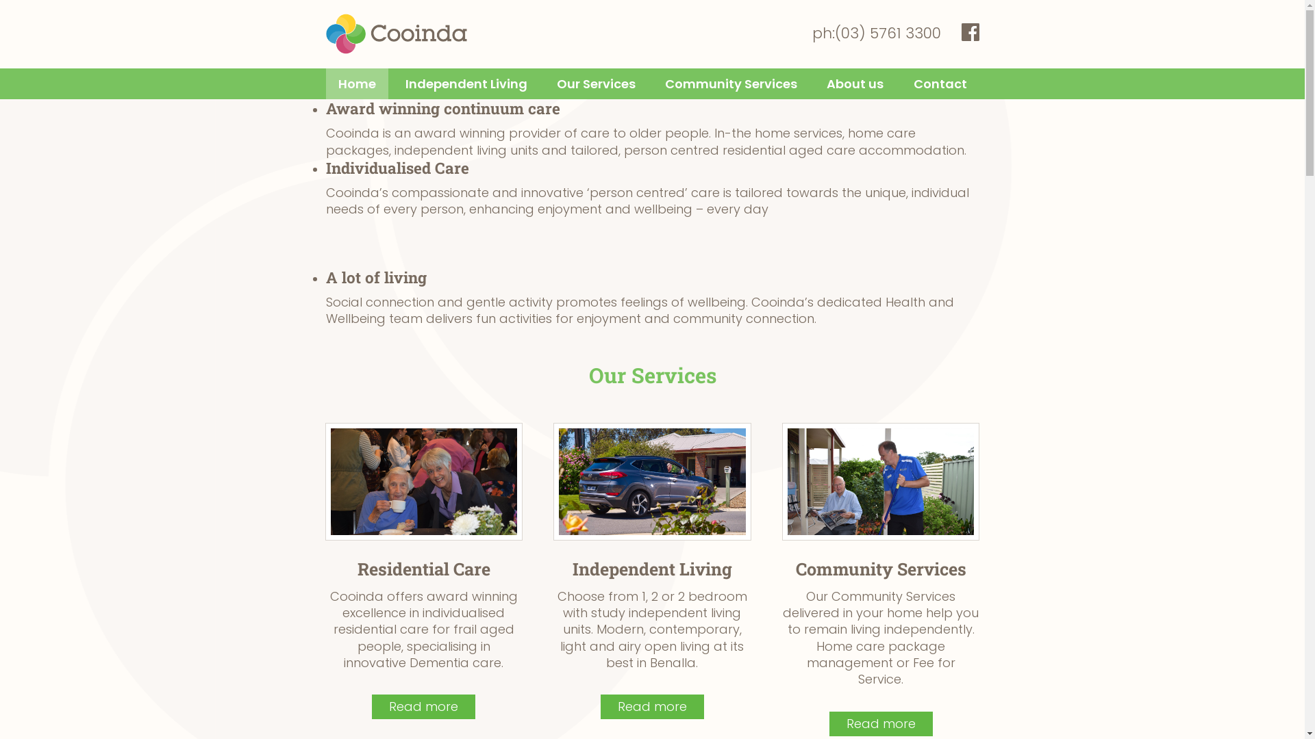  What do you see at coordinates (940, 83) in the screenshot?
I see `Contact` at bounding box center [940, 83].